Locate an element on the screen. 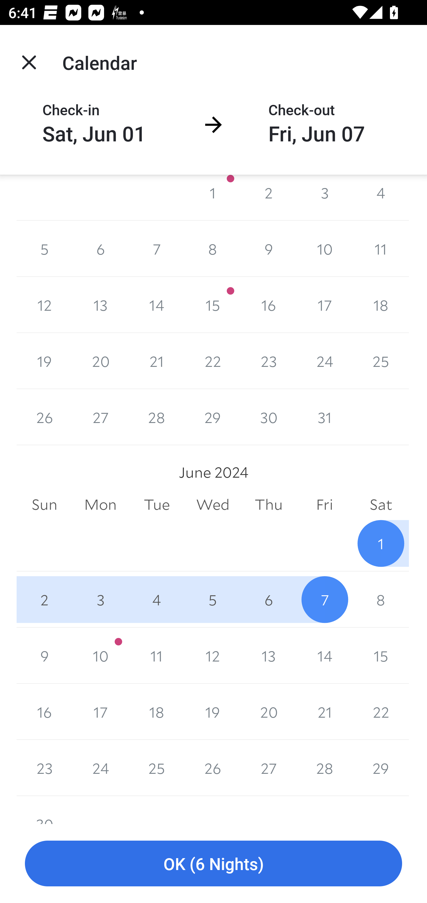 The height and width of the screenshot is (903, 427). 11 11 June 2024 is located at coordinates (157, 655).